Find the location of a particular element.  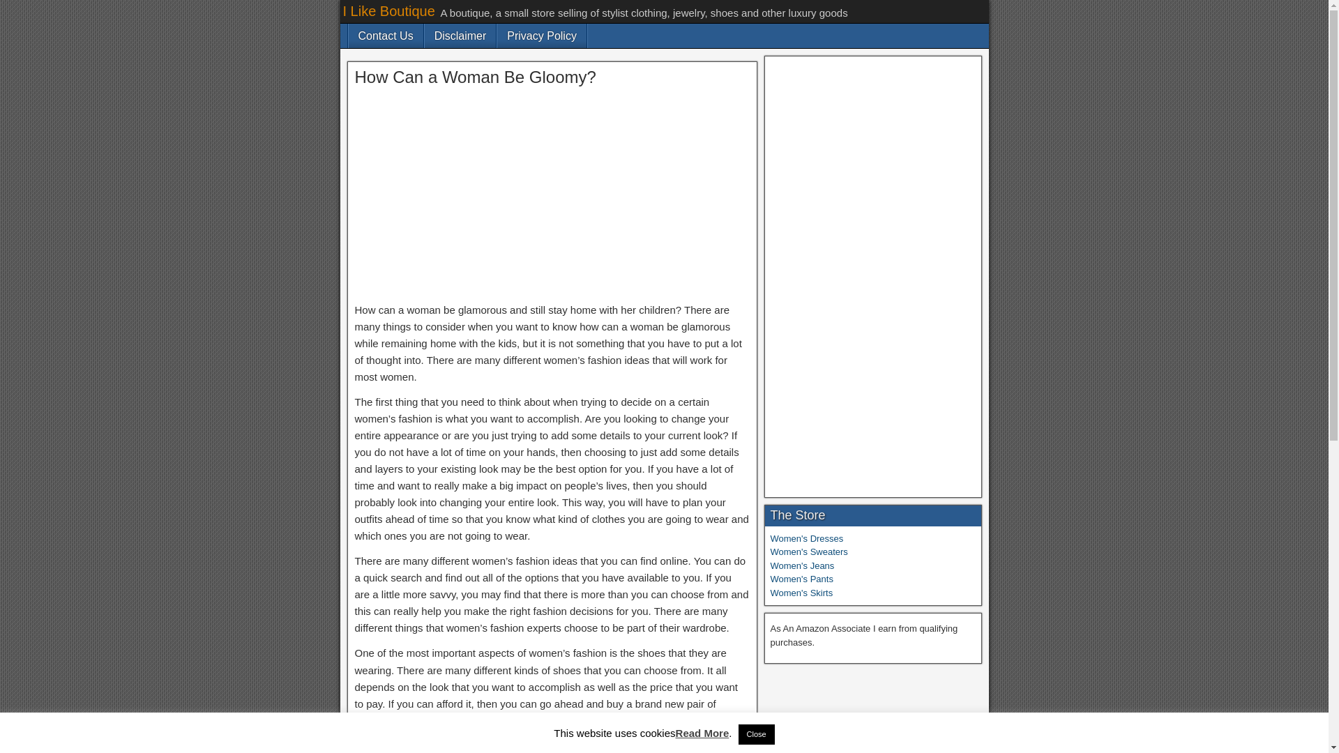

Disclaimer is located at coordinates (460, 36).